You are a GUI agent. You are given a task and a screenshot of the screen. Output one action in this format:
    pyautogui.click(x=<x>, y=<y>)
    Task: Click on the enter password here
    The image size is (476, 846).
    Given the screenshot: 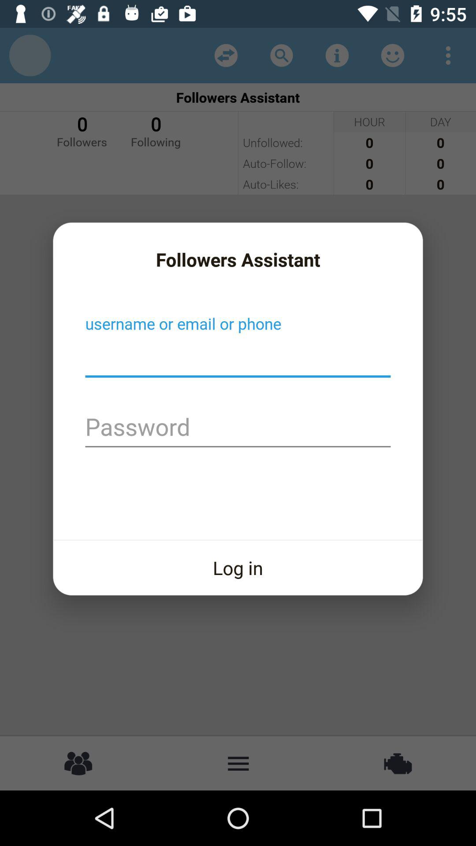 What is the action you would take?
    pyautogui.click(x=238, y=428)
    